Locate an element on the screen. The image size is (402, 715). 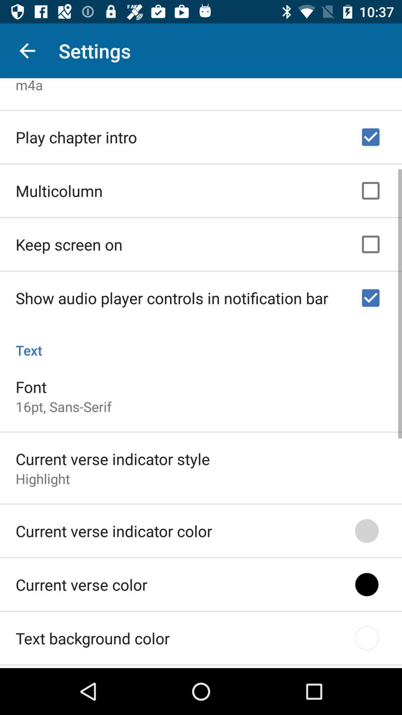
choose the item below the m4a icon is located at coordinates (76, 135).